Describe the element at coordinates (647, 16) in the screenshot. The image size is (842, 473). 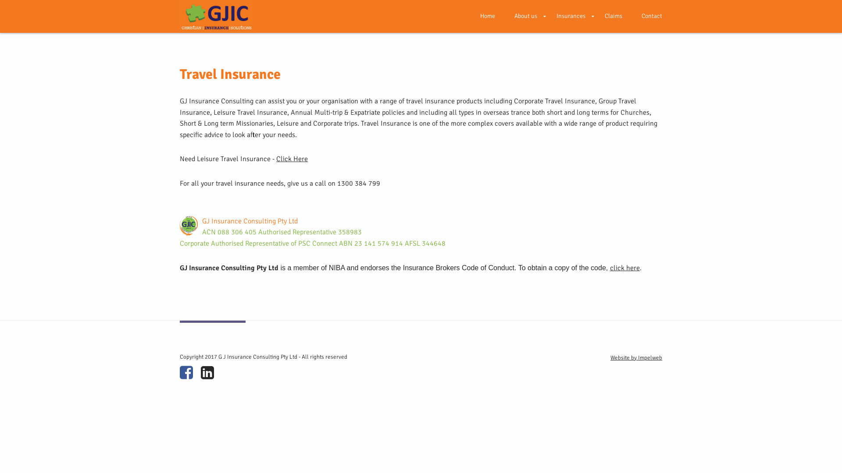
I see `Contact` at that location.